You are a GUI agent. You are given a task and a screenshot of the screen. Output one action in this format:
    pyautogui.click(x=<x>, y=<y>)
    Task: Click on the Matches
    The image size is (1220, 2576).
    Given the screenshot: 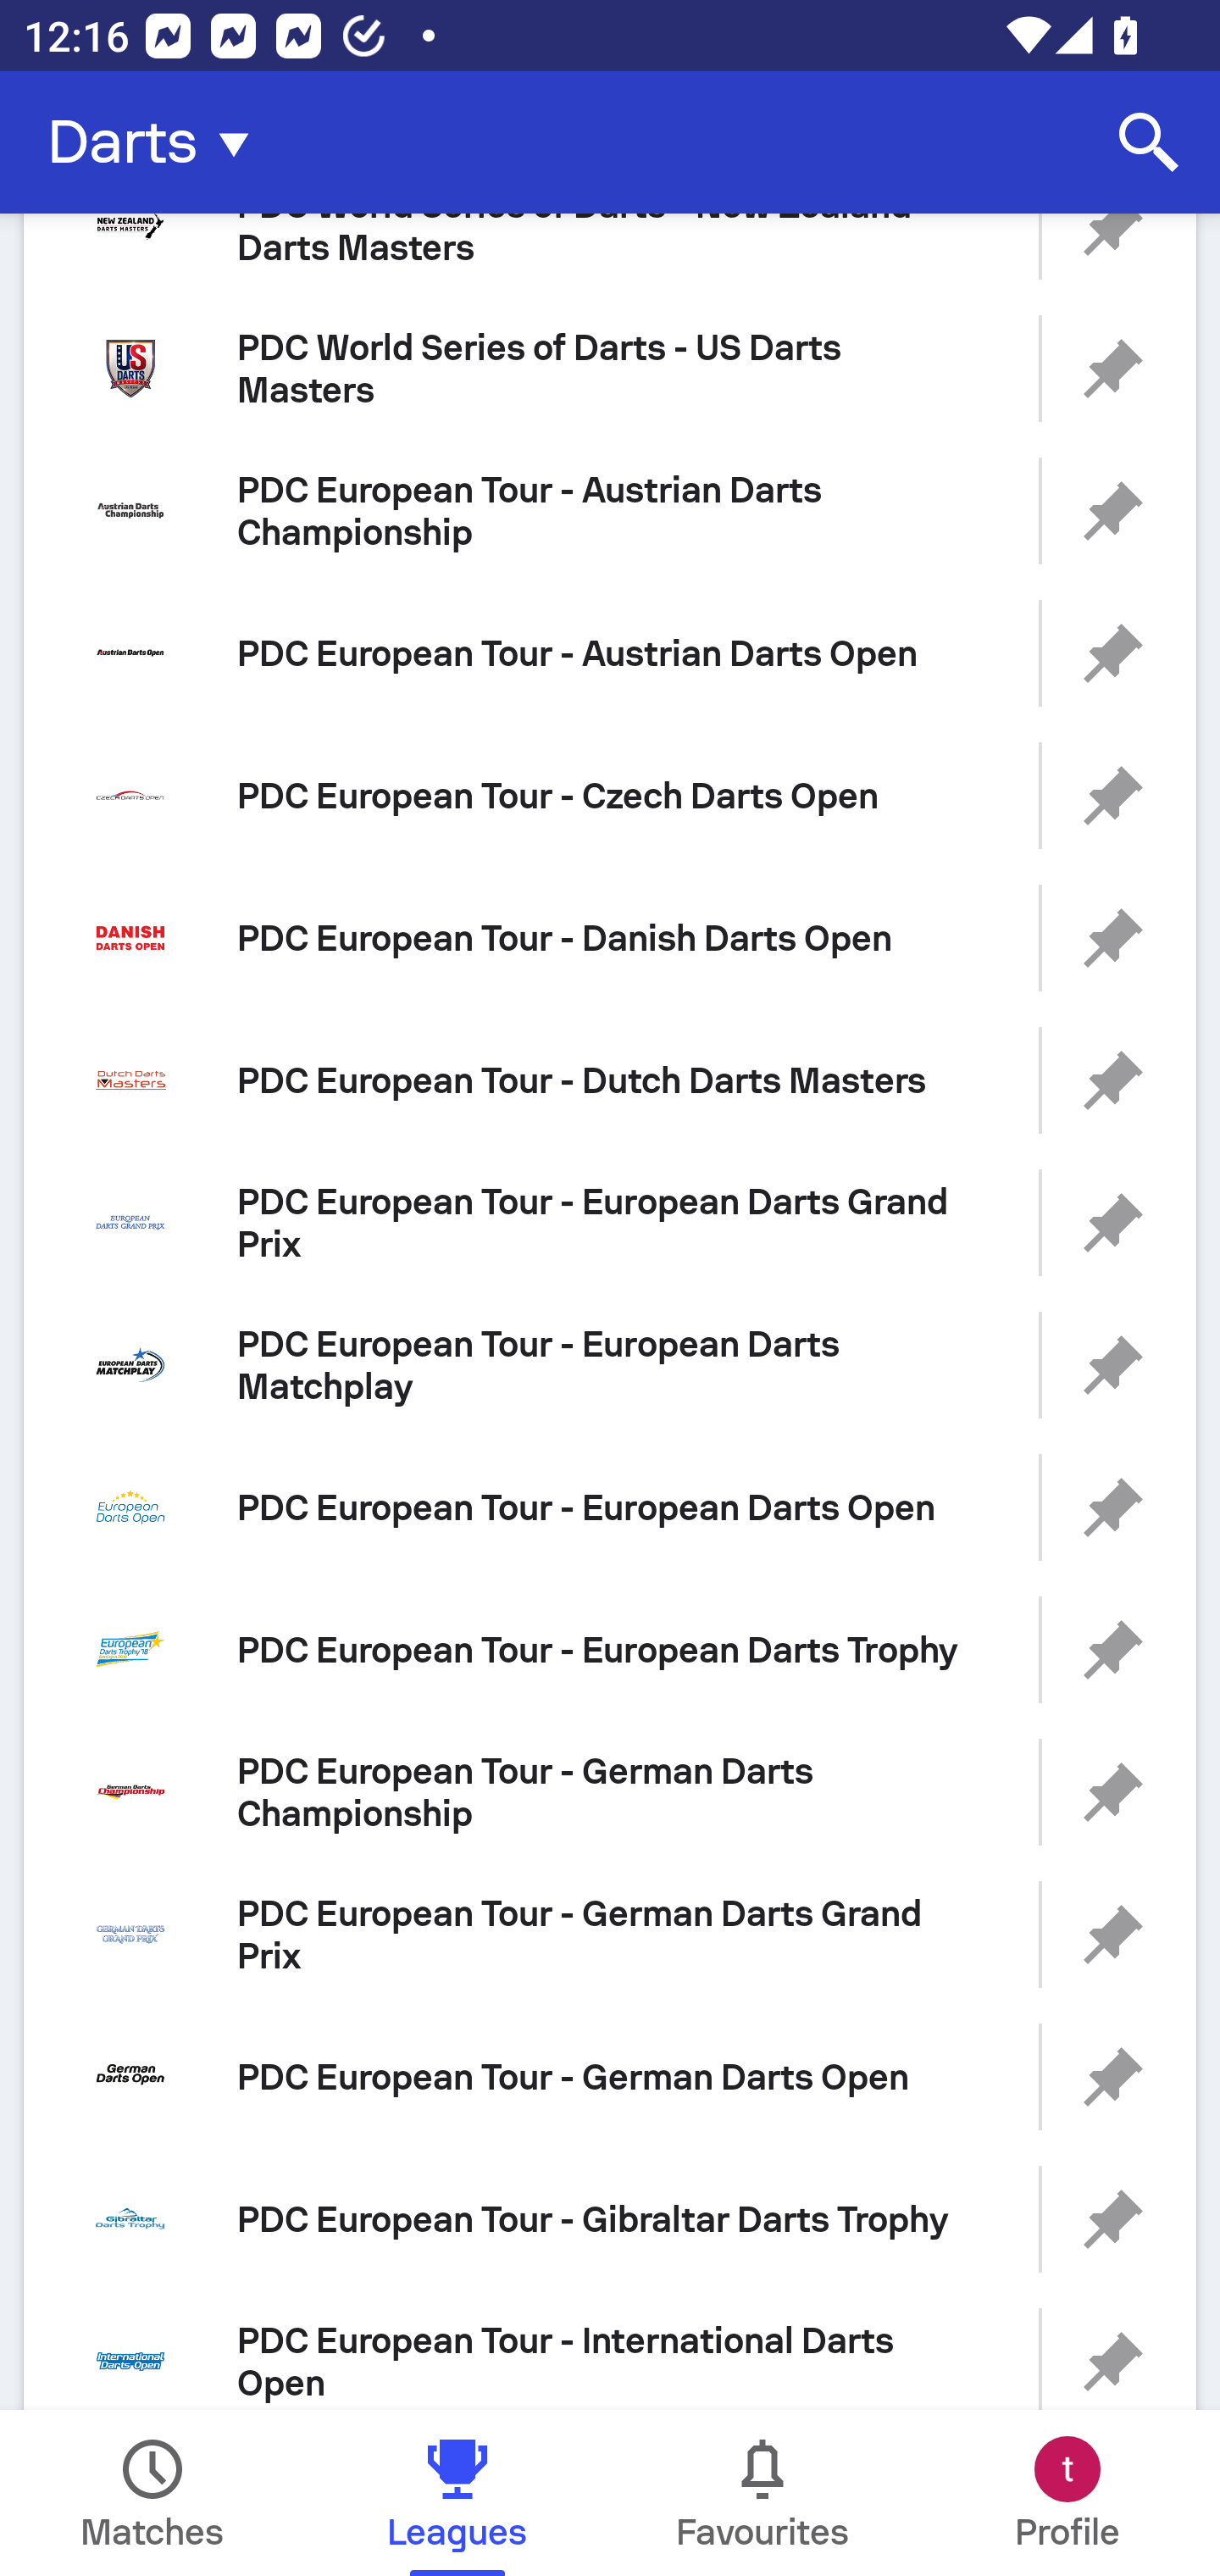 What is the action you would take?
    pyautogui.click(x=152, y=2493)
    